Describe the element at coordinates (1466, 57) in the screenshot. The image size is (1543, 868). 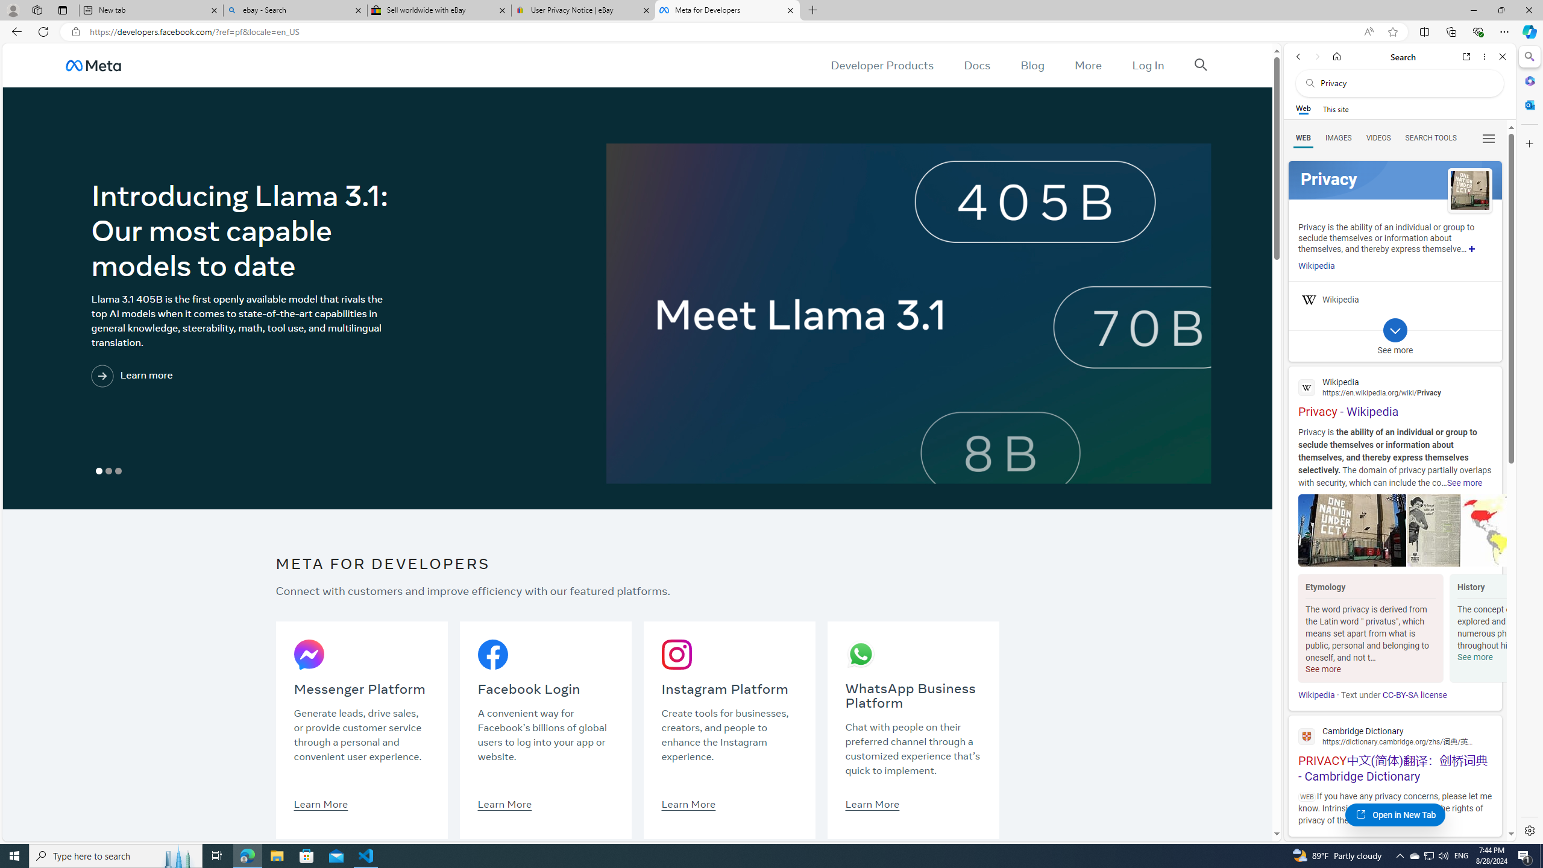
I see `Open link in new tab` at that location.